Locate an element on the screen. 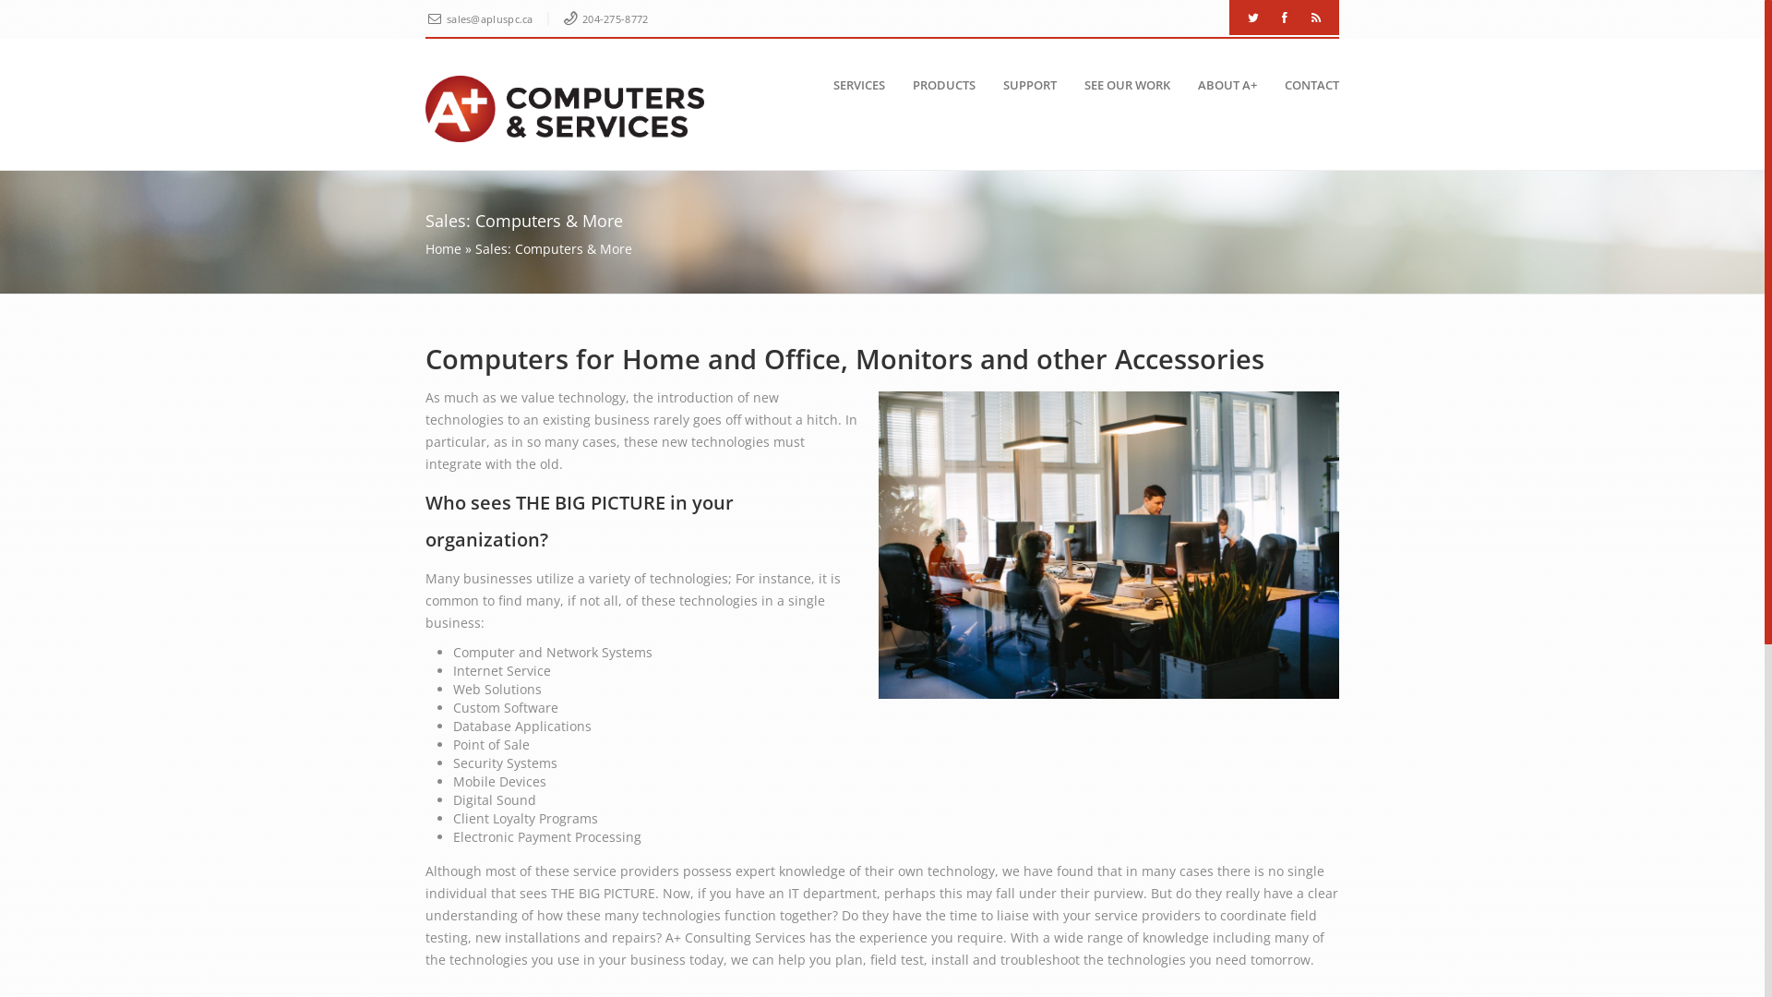  SEE OUR WORK is located at coordinates (1119, 85).